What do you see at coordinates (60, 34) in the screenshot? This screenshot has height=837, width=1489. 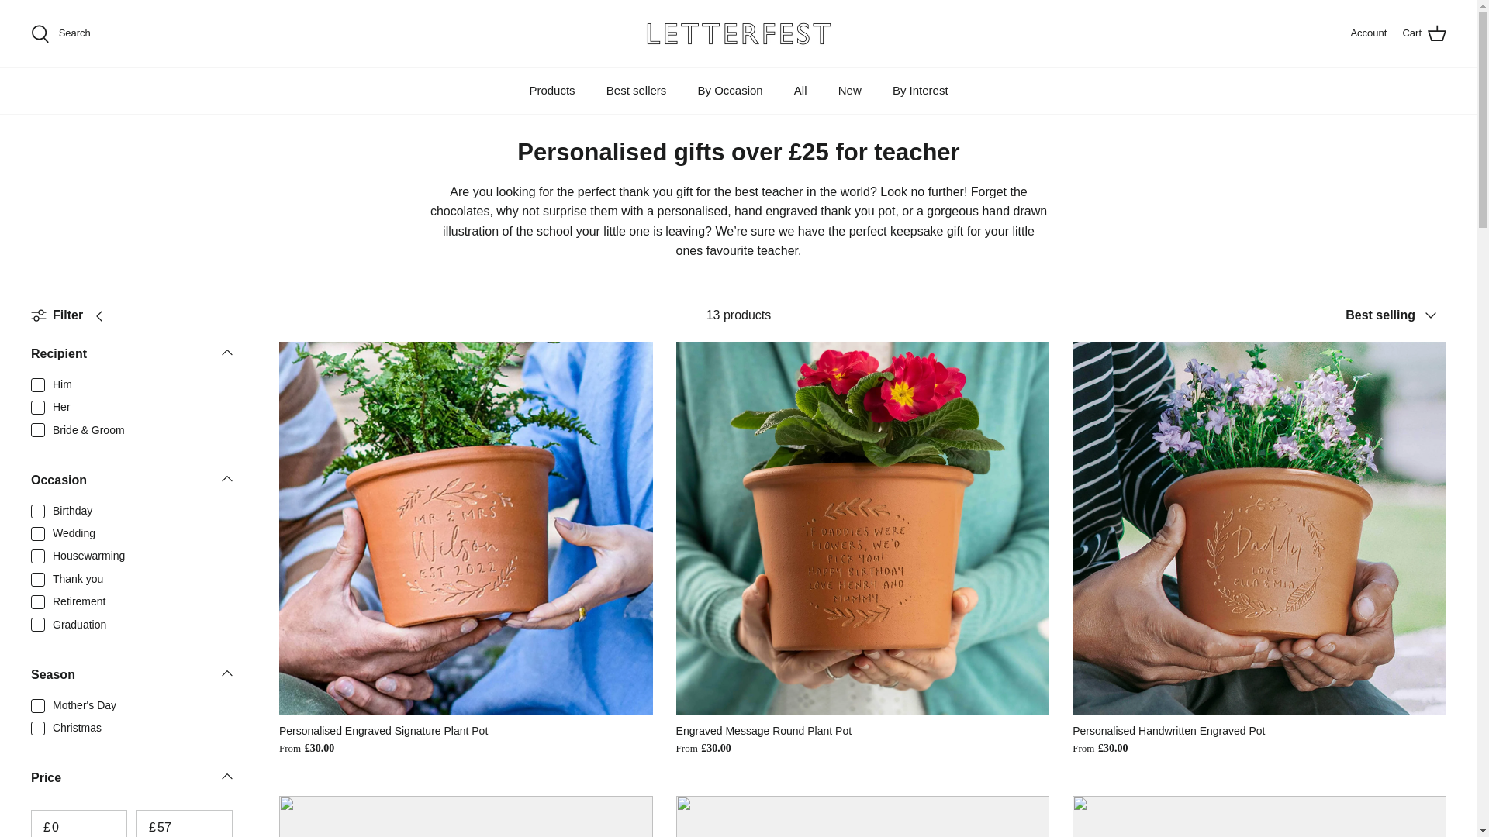 I see `Her` at bounding box center [60, 34].